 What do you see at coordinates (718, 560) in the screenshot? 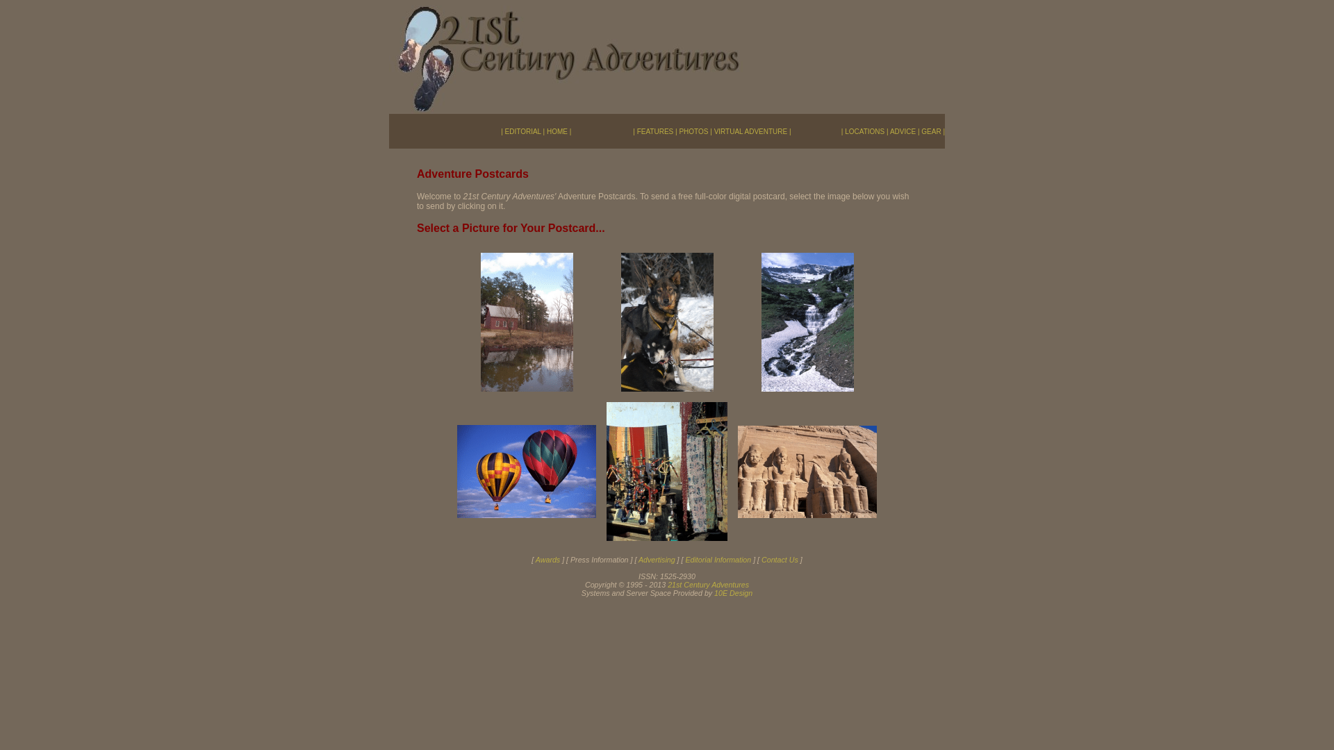
I see `Editorial Information` at bounding box center [718, 560].